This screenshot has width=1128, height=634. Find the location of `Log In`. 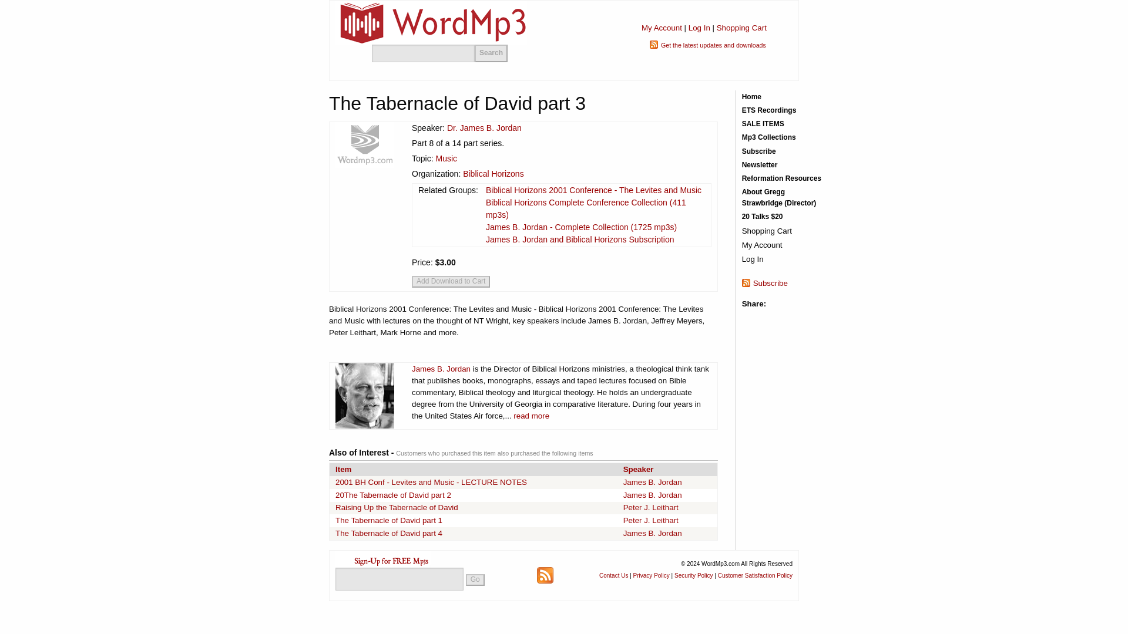

Log In is located at coordinates (699, 28).